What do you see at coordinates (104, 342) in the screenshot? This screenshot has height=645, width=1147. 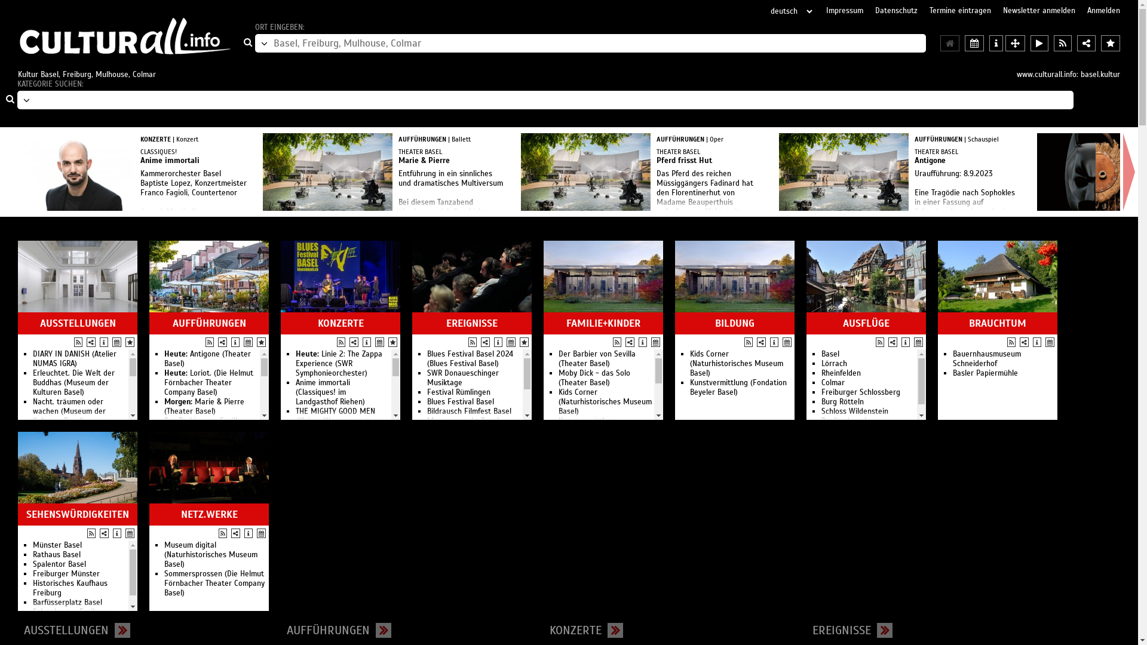 I see `Tourismusinformationen` at bounding box center [104, 342].